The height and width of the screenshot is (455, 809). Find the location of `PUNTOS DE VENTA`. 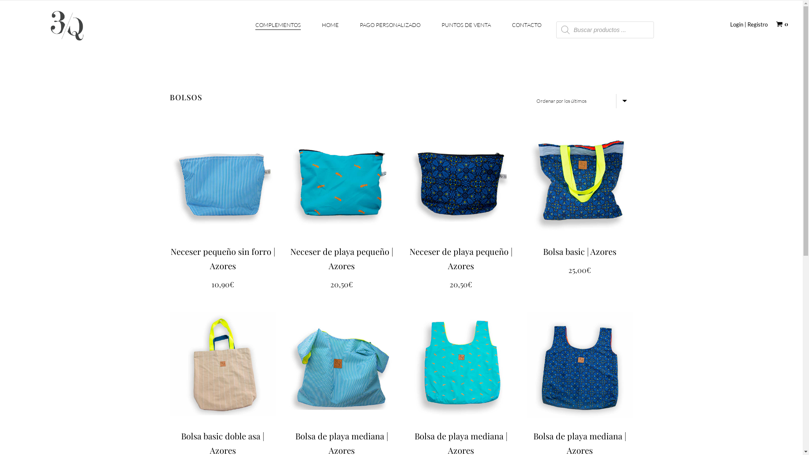

PUNTOS DE VENTA is located at coordinates (466, 29).